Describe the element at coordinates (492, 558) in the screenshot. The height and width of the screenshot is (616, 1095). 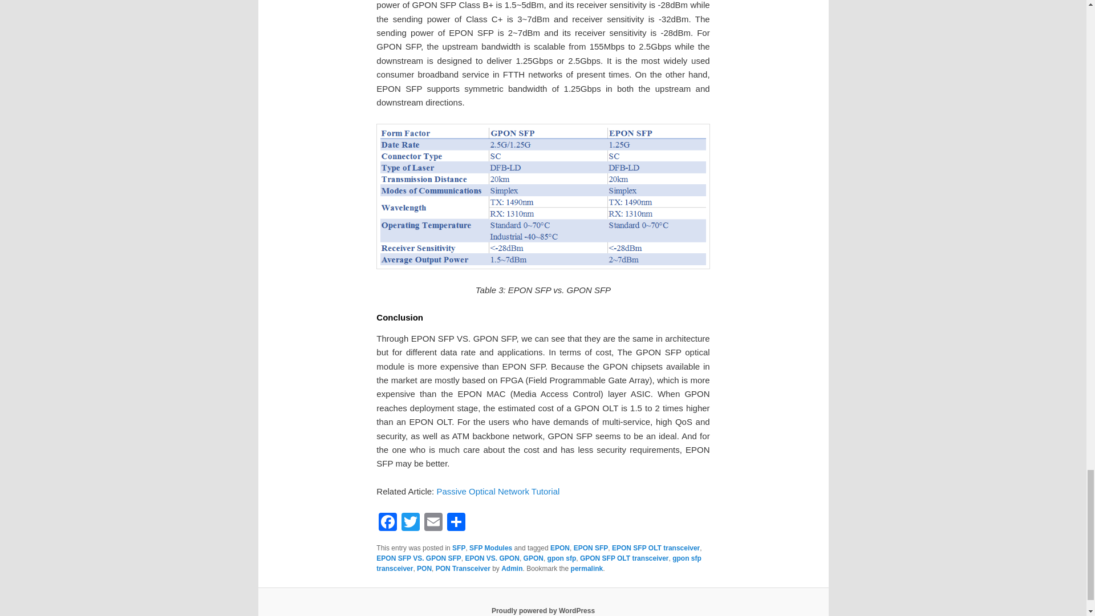
I see `EPON VS. GPON` at that location.